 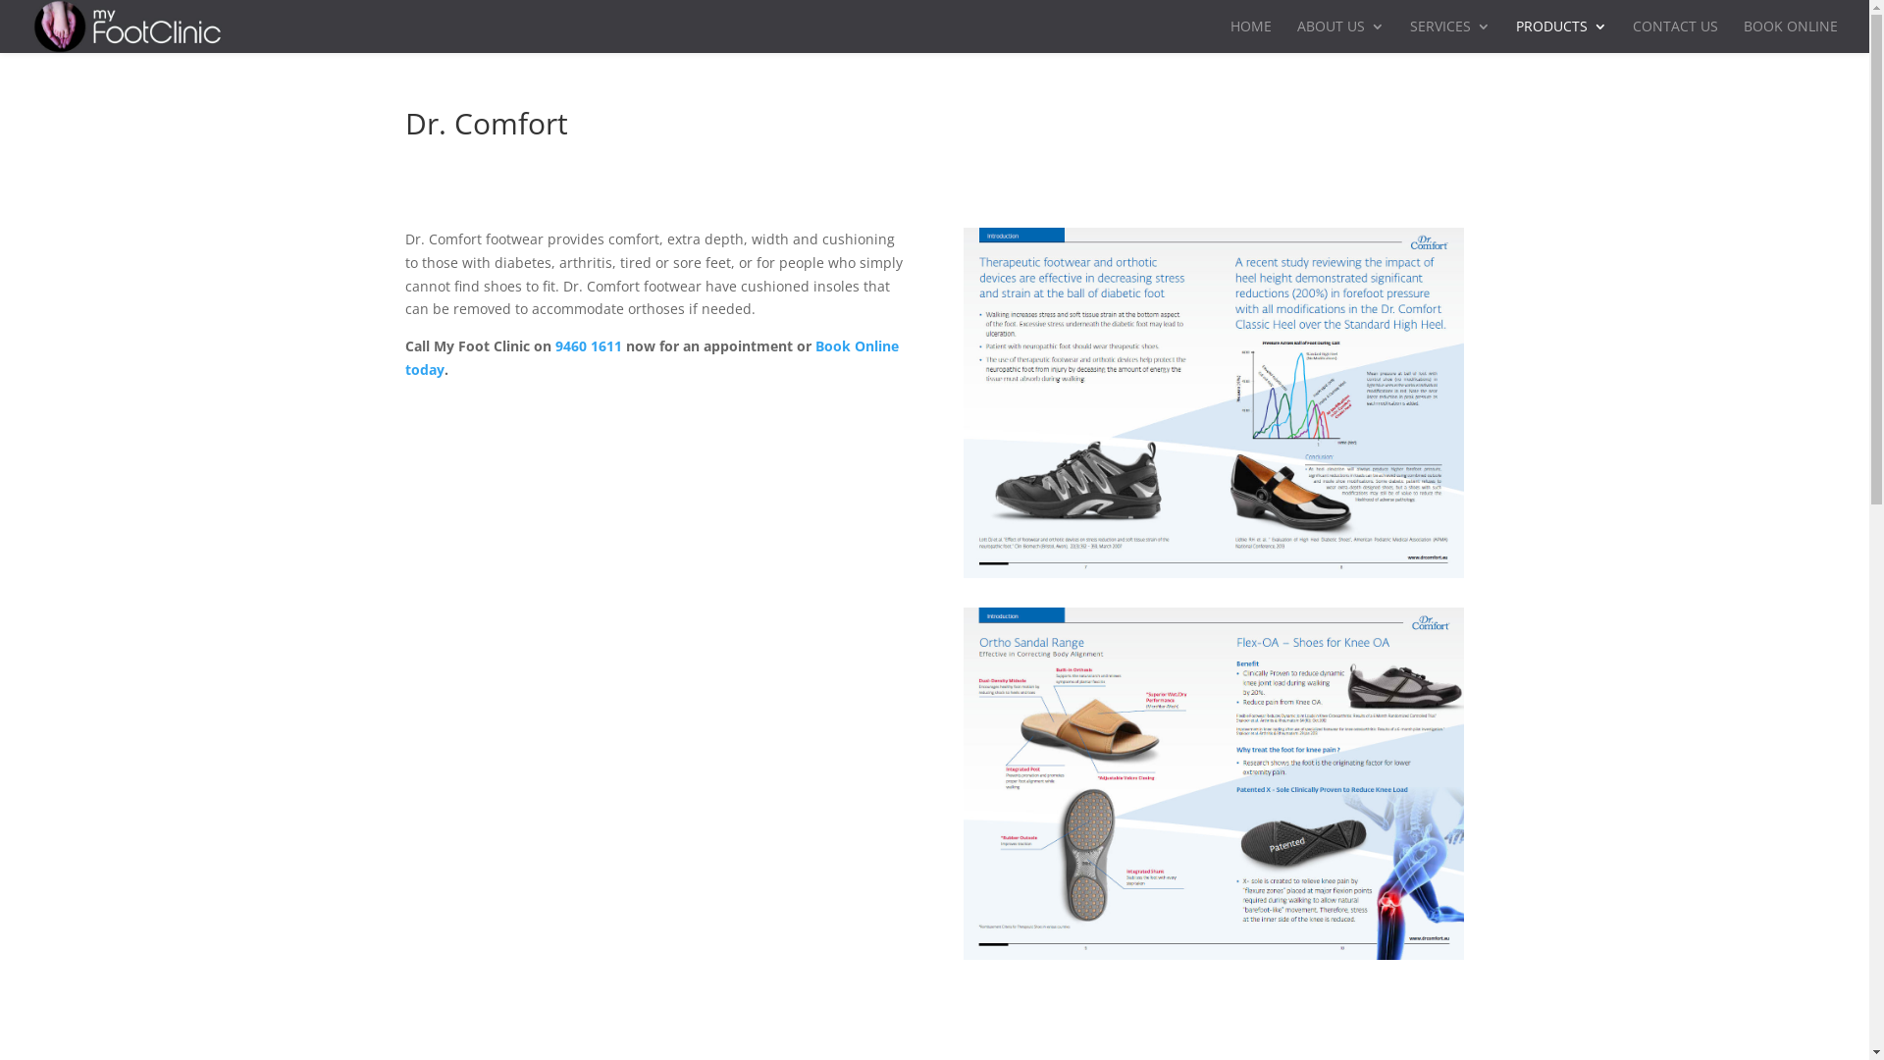 What do you see at coordinates (1791, 36) in the screenshot?
I see `BOOK ONLINE` at bounding box center [1791, 36].